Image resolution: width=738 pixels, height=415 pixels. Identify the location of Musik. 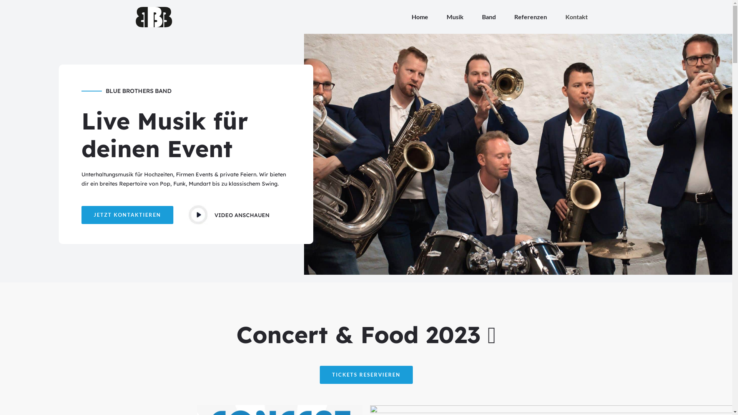
(455, 17).